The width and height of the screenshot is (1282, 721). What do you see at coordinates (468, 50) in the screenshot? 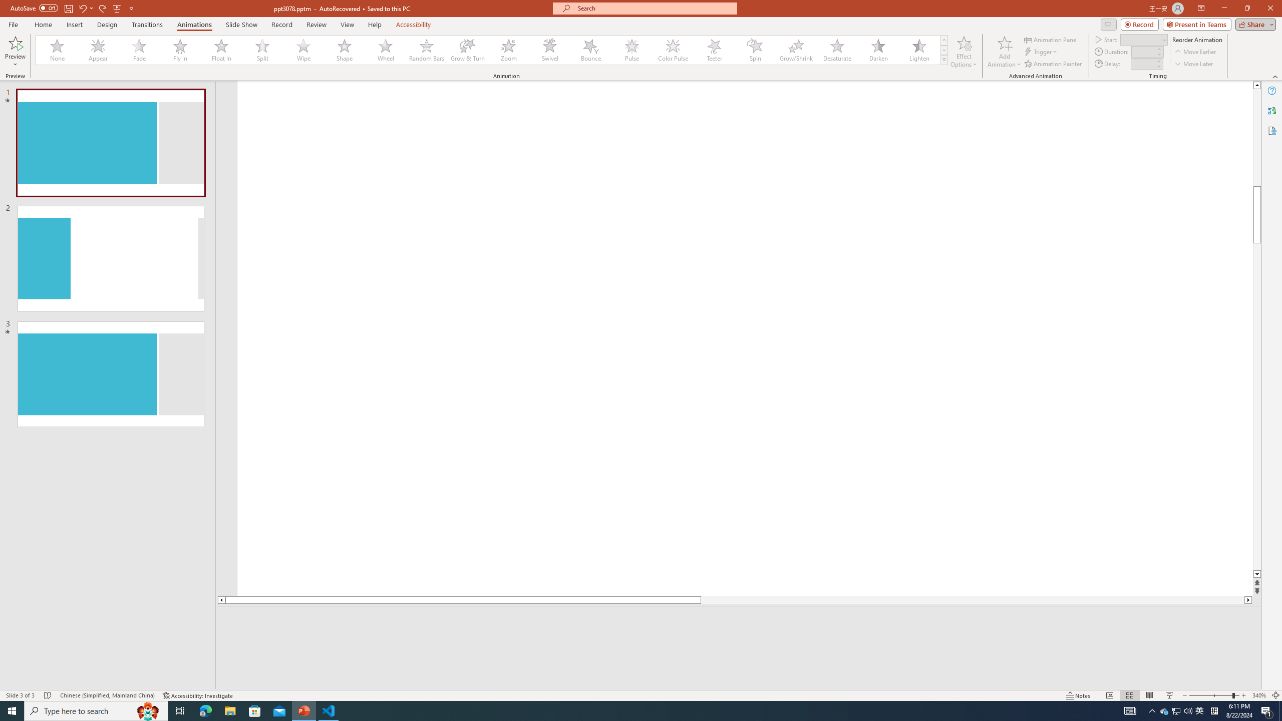
I see `Grow & Turn` at bounding box center [468, 50].